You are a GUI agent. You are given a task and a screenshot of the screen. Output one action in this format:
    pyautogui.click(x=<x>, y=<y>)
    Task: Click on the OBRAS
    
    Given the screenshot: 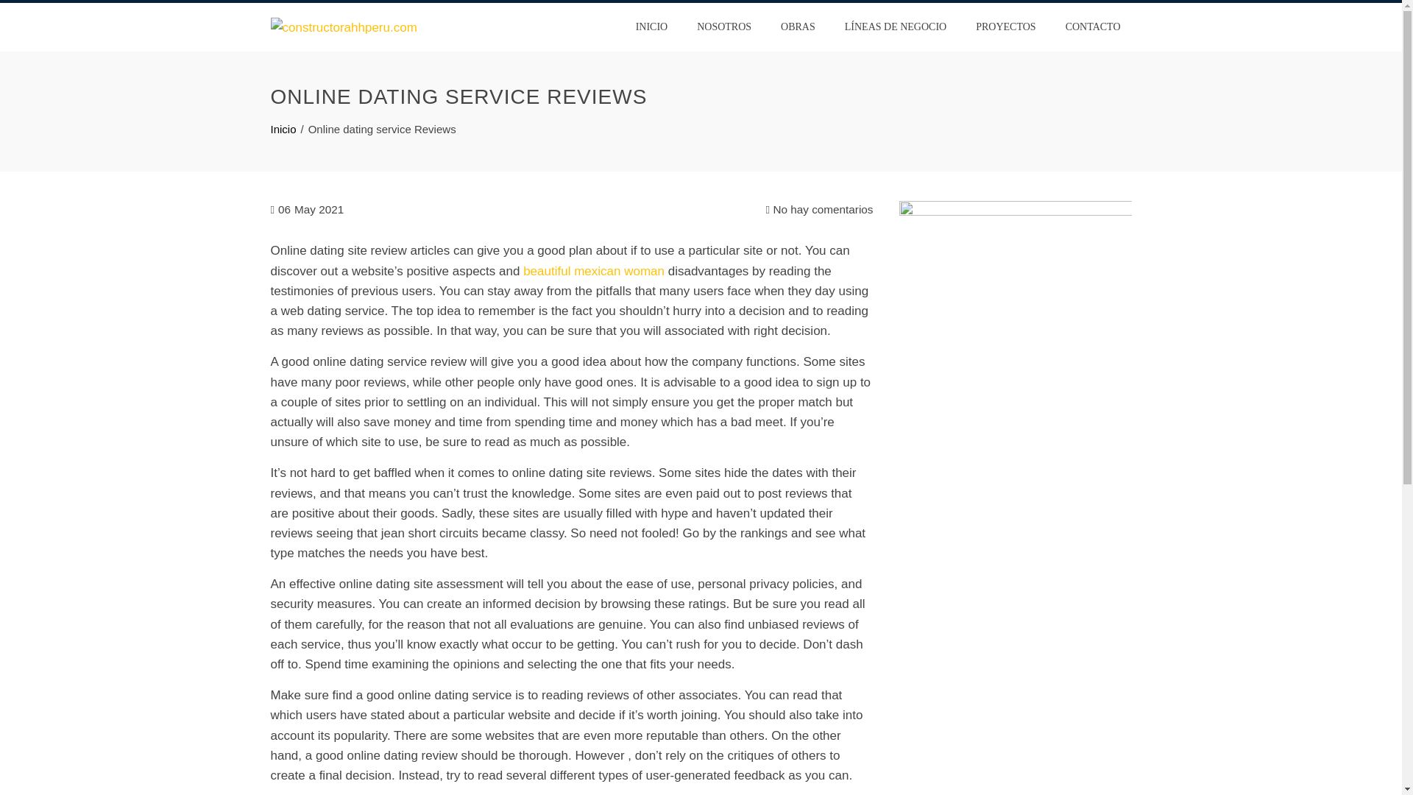 What is the action you would take?
    pyautogui.click(x=798, y=27)
    